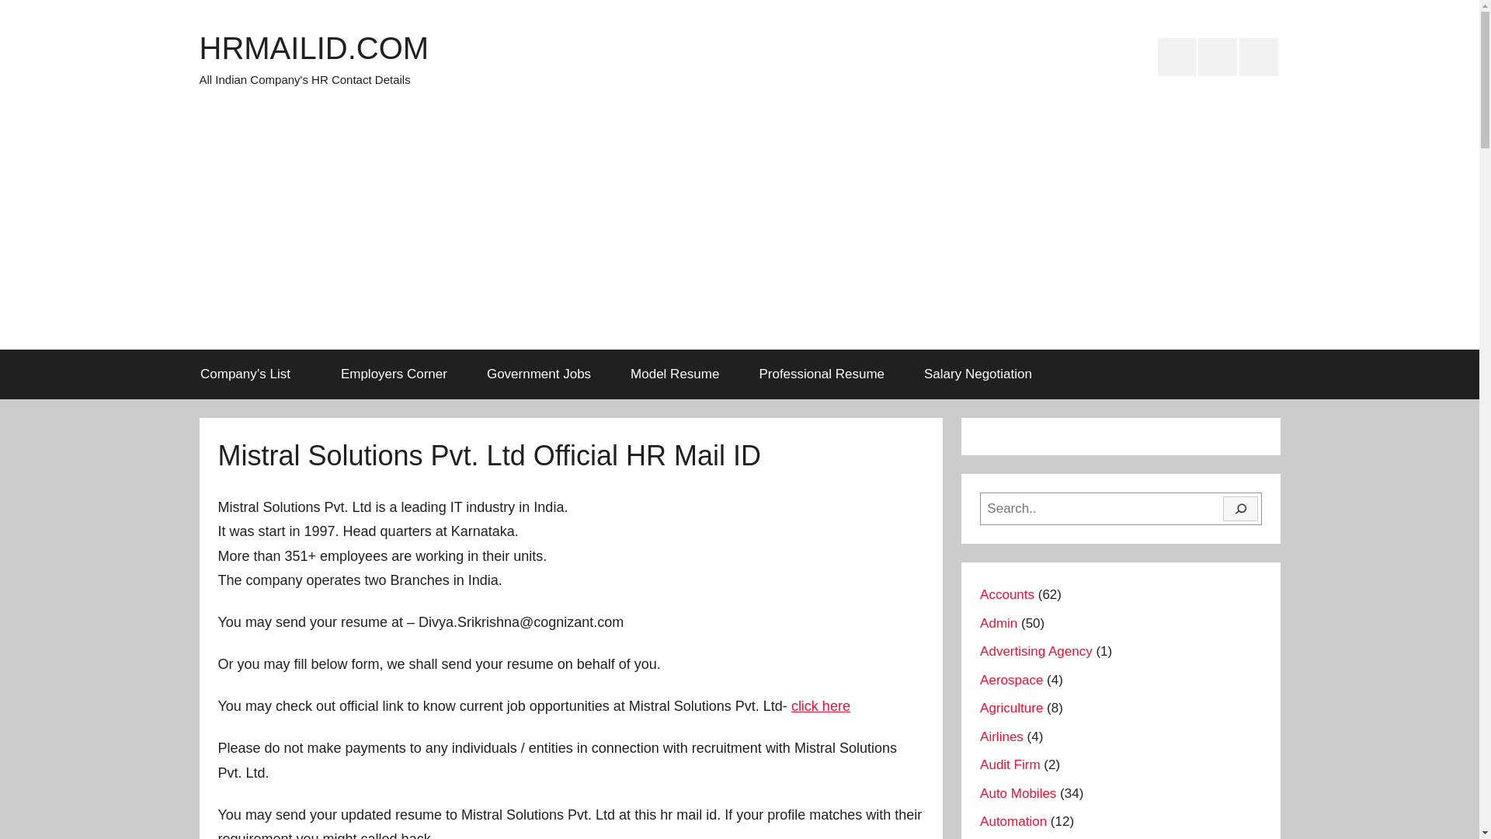 The image size is (1491, 839). Describe the element at coordinates (676, 374) in the screenshot. I see `Model Resume` at that location.